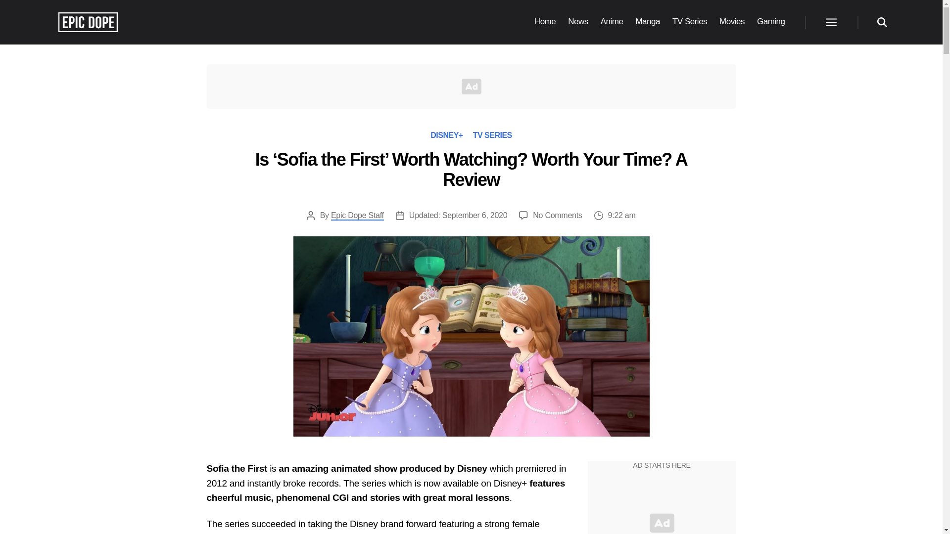  Describe the element at coordinates (545, 22) in the screenshot. I see `Home` at that location.